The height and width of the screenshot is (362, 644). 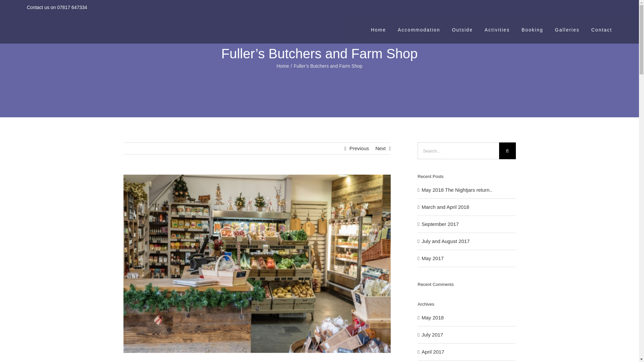 What do you see at coordinates (380, 148) in the screenshot?
I see `Next` at bounding box center [380, 148].